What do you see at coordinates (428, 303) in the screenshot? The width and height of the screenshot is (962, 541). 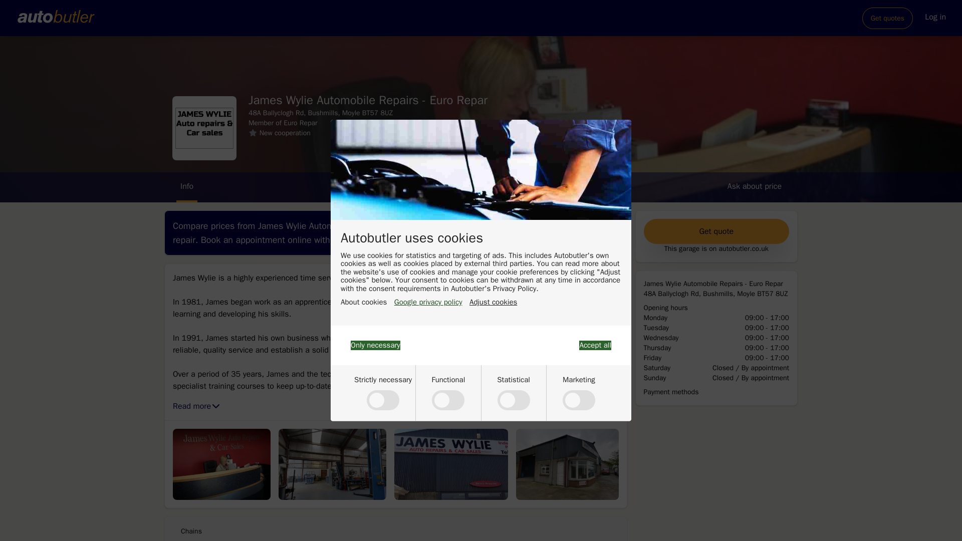 I see `Google privacy policy` at bounding box center [428, 303].